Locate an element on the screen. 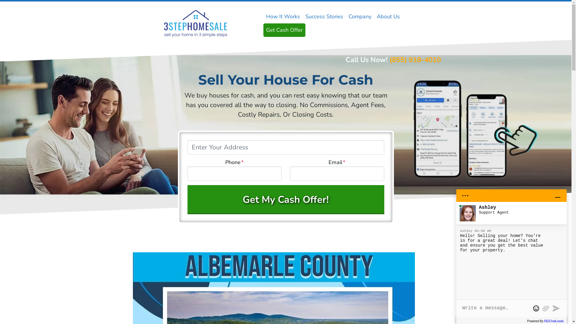 The image size is (576, 324). Success Stories is located at coordinates (324, 16).